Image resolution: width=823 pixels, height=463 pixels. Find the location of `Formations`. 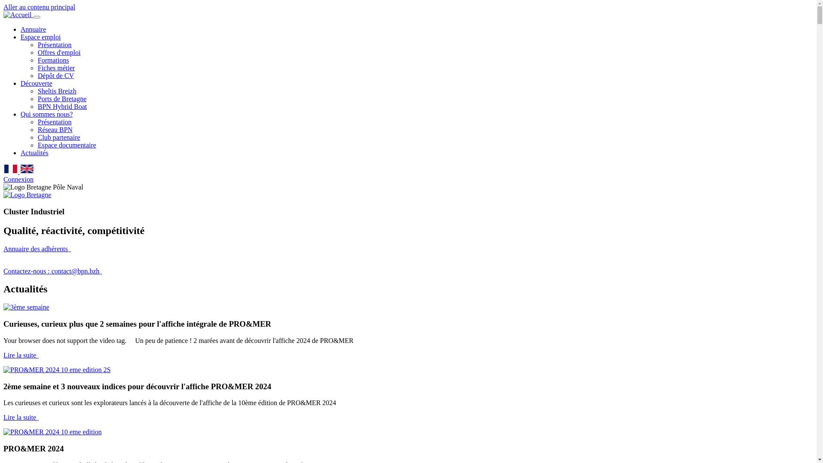

Formations is located at coordinates (53, 60).